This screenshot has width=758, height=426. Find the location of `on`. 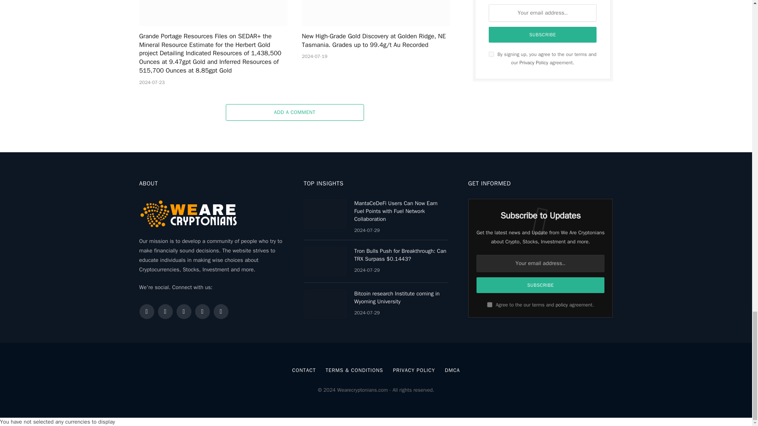

on is located at coordinates (491, 54).